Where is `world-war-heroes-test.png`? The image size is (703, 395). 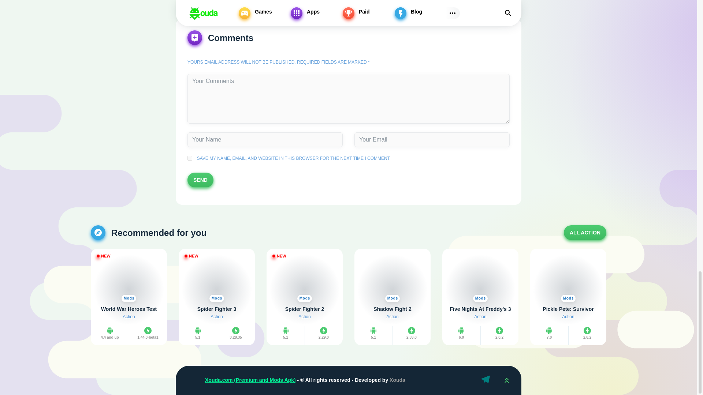
world-war-heroes-test.png is located at coordinates (129, 278).